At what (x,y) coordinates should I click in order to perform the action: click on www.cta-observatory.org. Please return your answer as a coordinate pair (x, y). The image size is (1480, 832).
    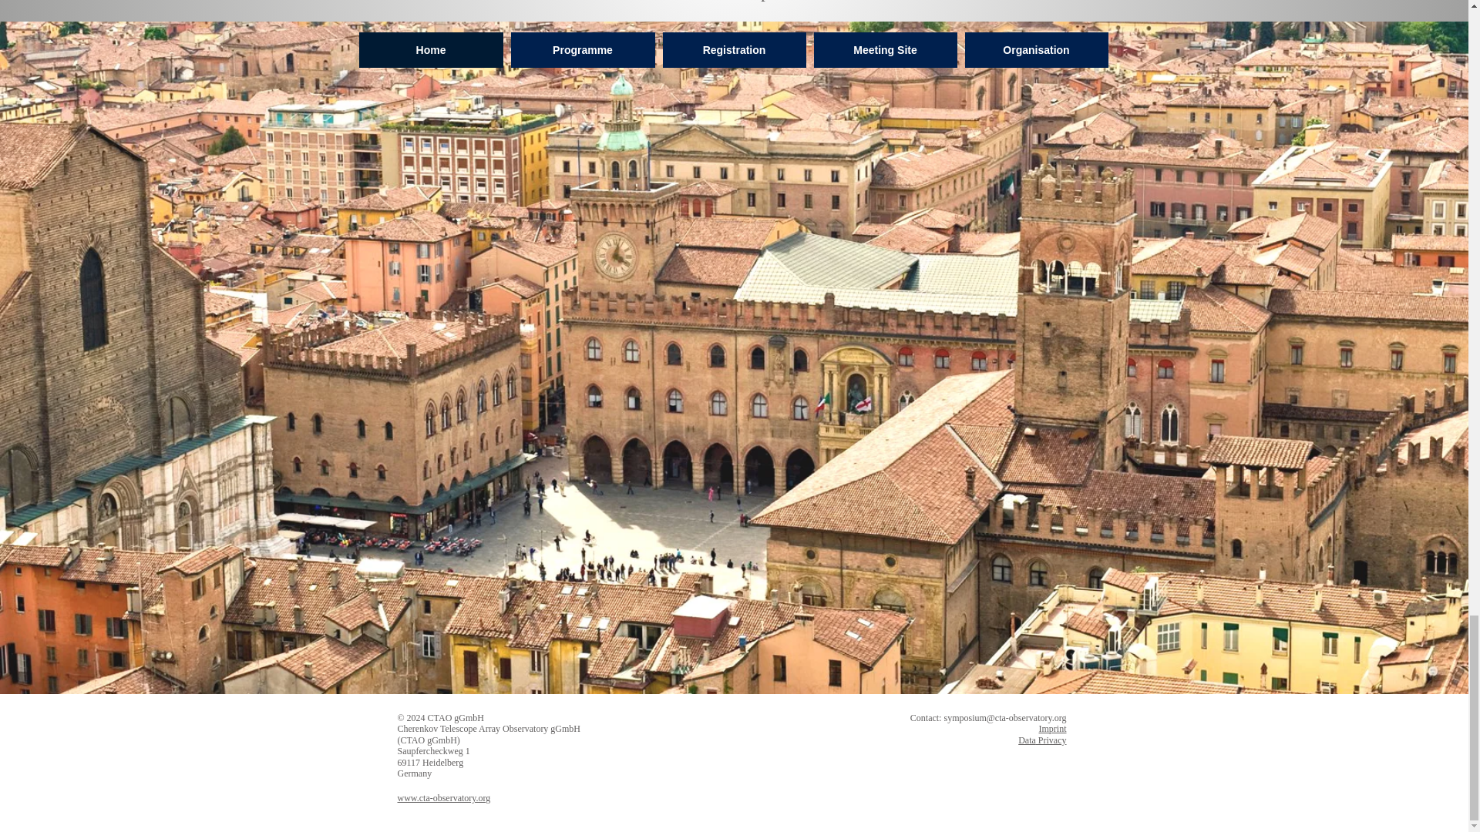
    Looking at the image, I should click on (444, 798).